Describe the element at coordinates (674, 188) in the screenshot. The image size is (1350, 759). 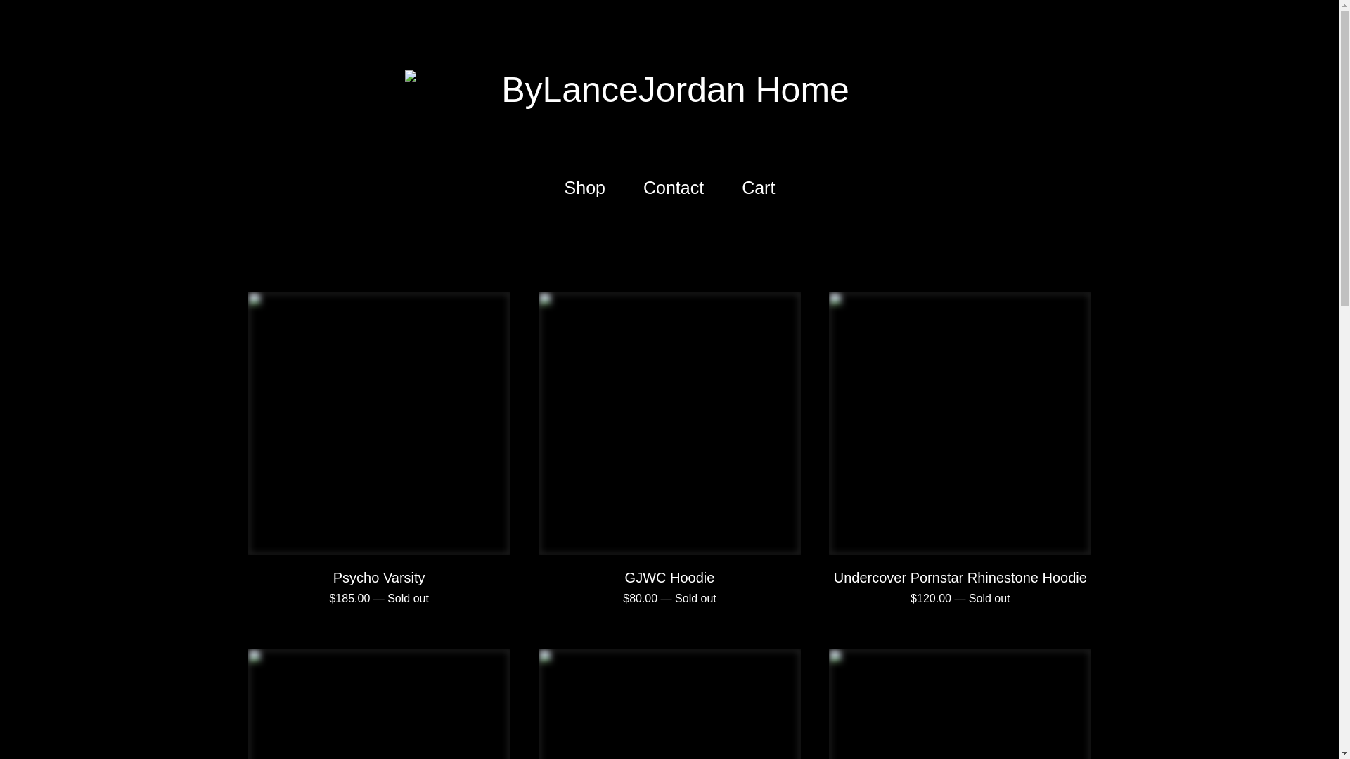
I see `Contact` at that location.